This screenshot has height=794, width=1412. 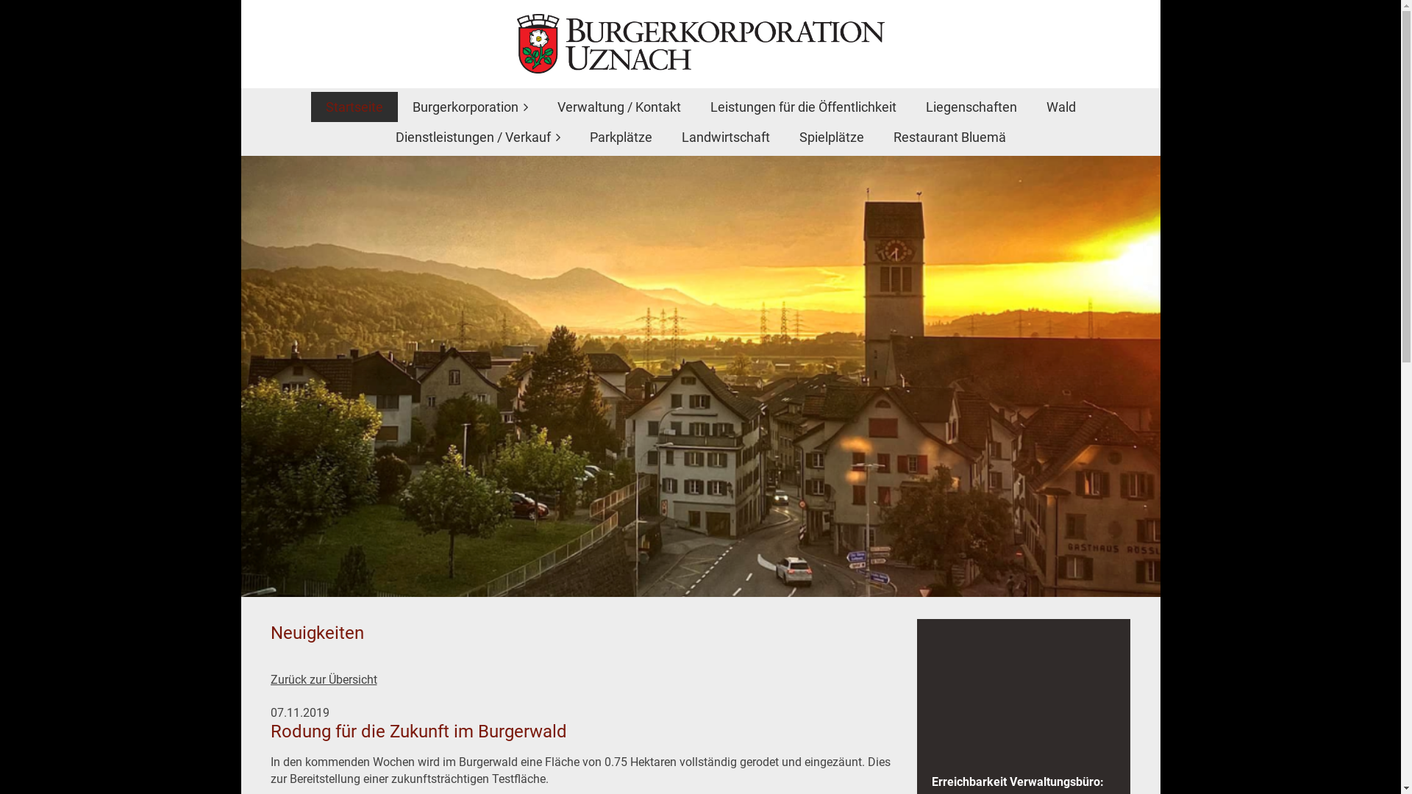 I want to click on Liegenschaften, so click(x=971, y=107).